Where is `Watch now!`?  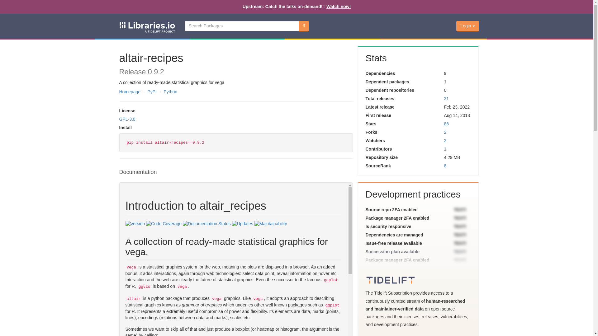 Watch now! is located at coordinates (338, 6).